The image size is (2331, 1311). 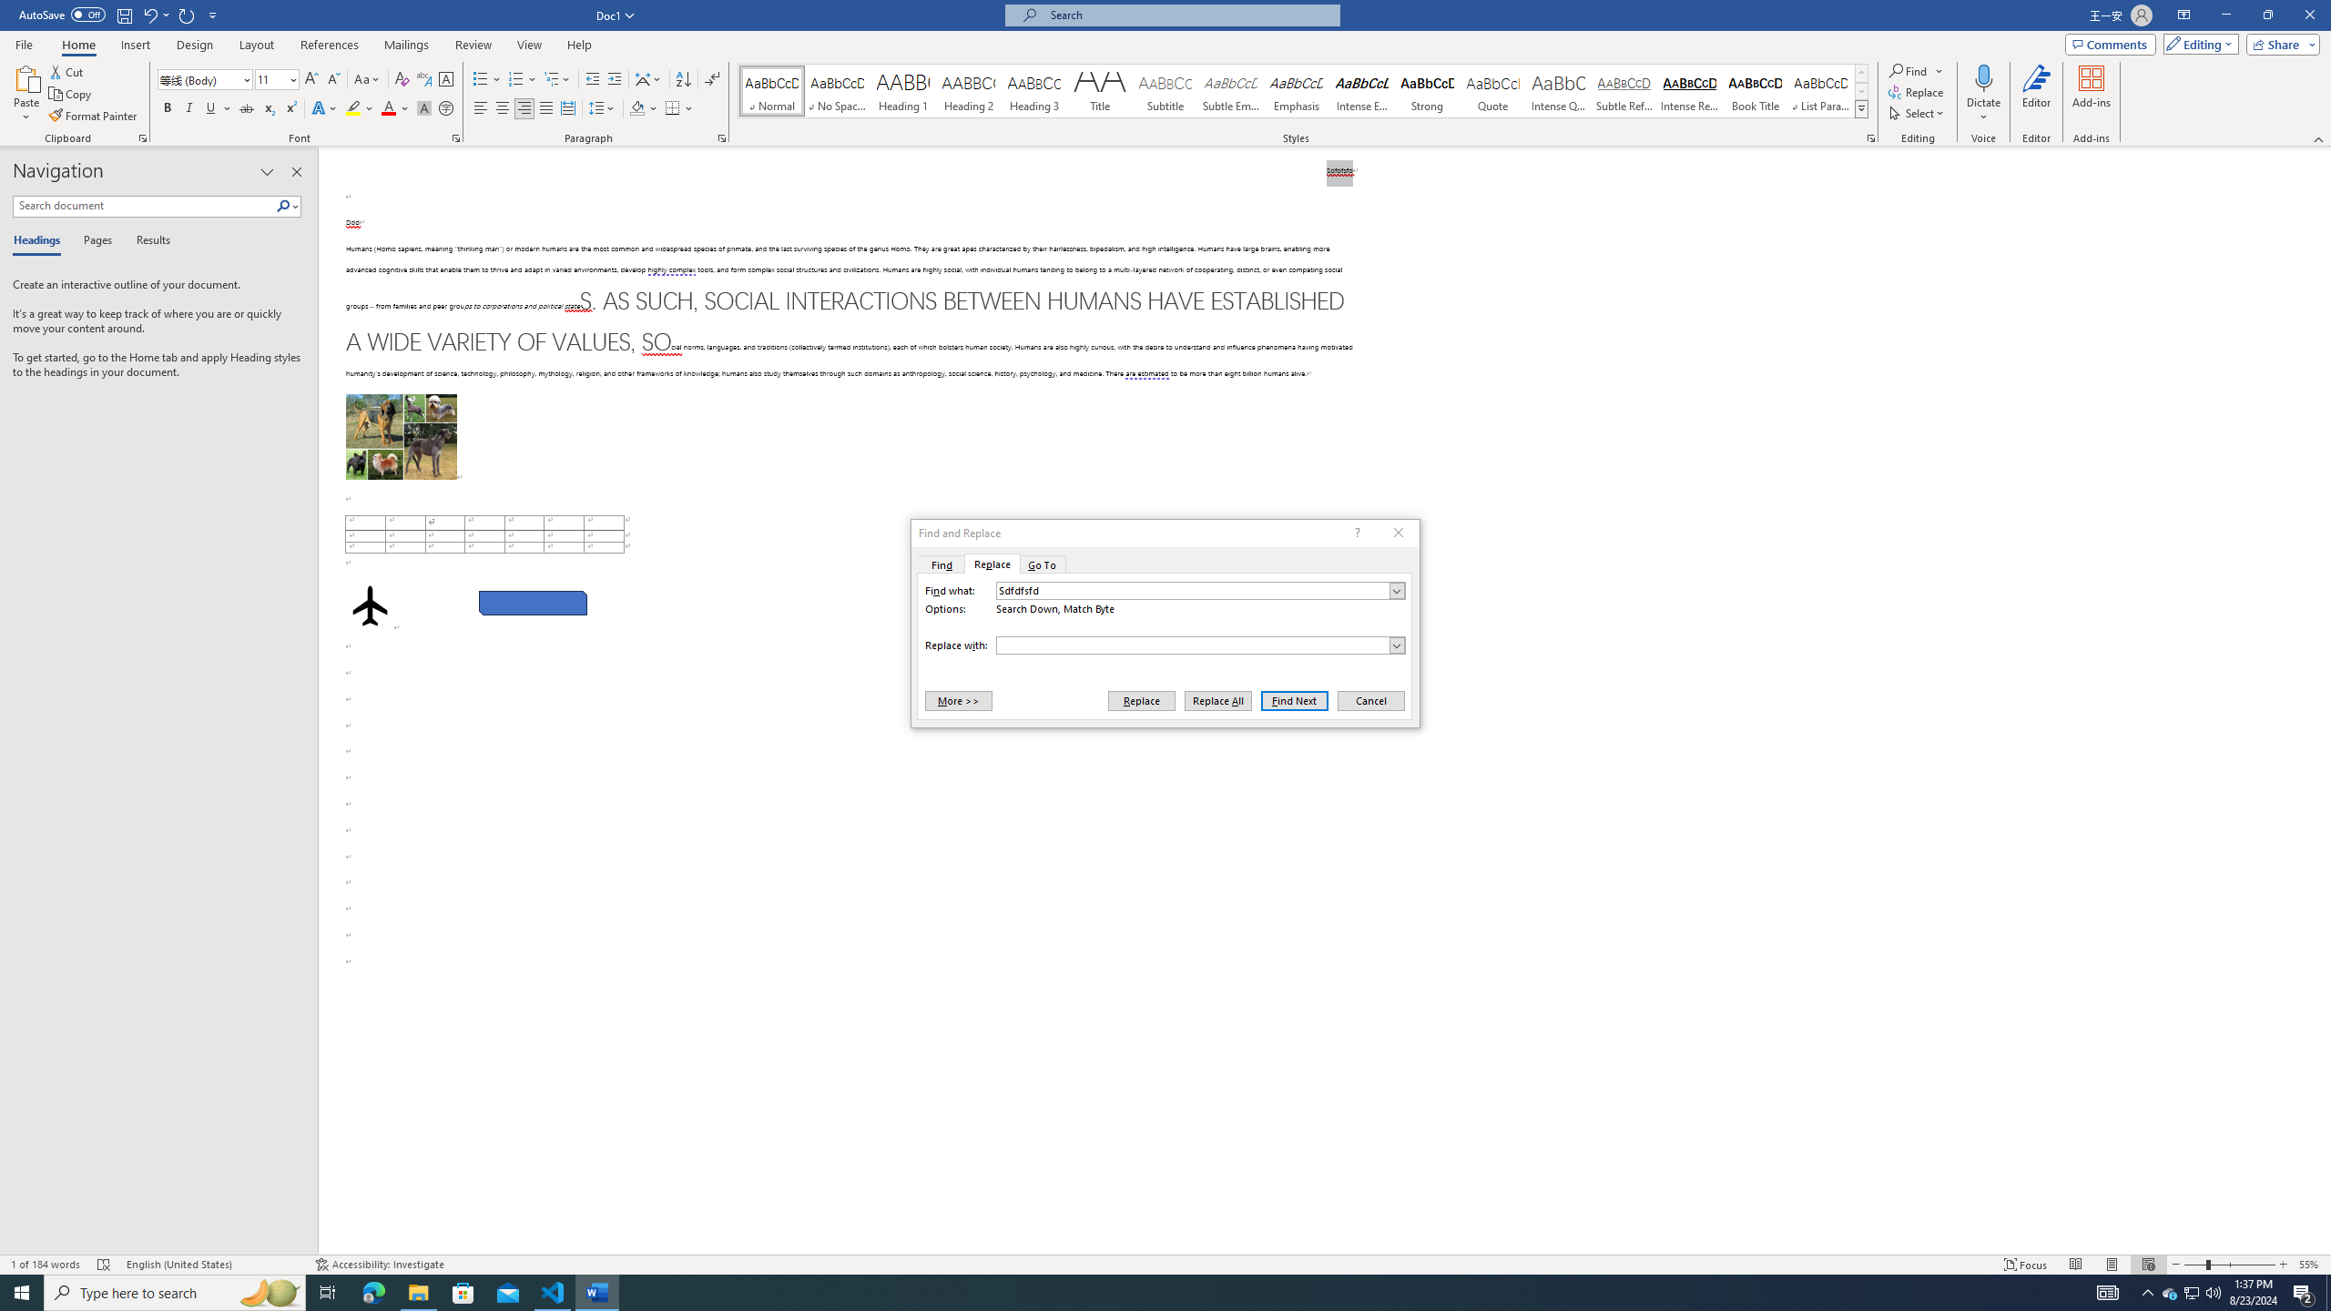 What do you see at coordinates (672, 109) in the screenshot?
I see `Borders` at bounding box center [672, 109].